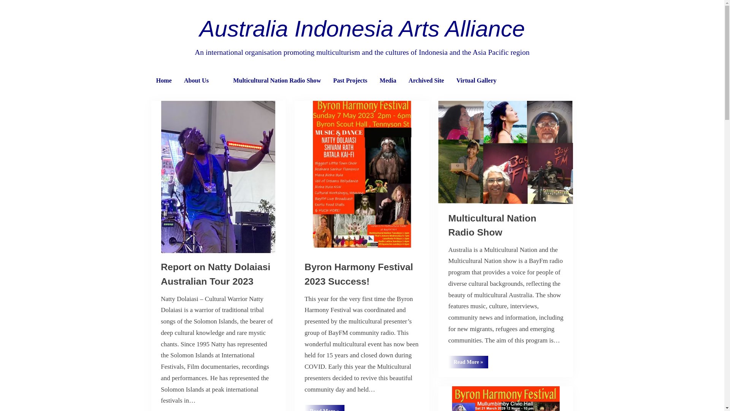  What do you see at coordinates (388, 81) in the screenshot?
I see `Media` at bounding box center [388, 81].